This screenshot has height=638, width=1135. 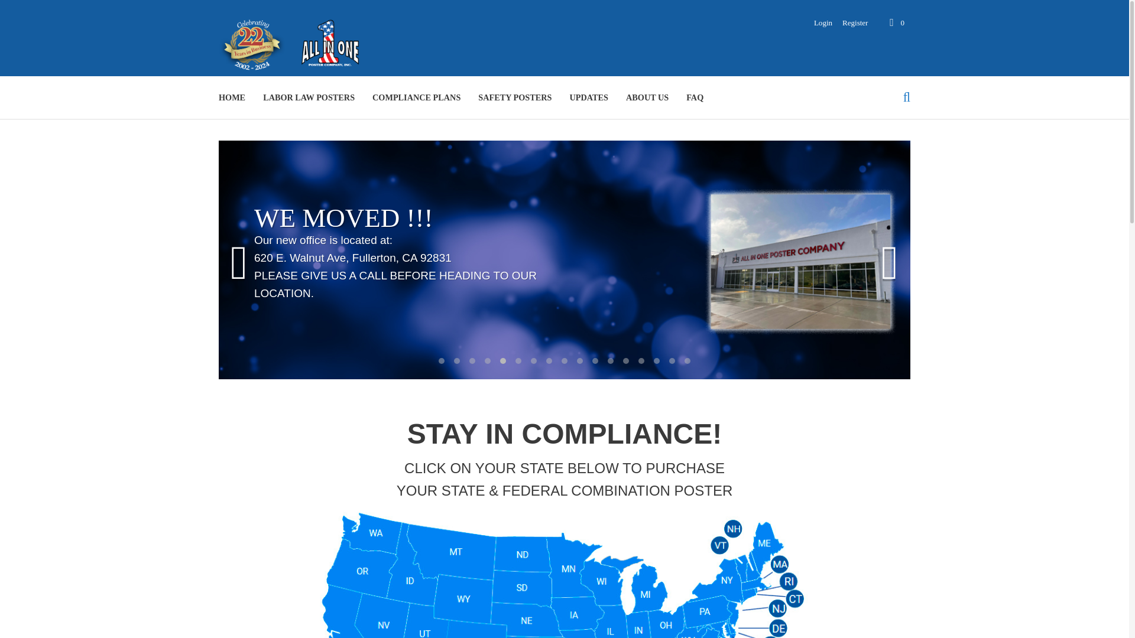 What do you see at coordinates (896, 22) in the screenshot?
I see `Cart` at bounding box center [896, 22].